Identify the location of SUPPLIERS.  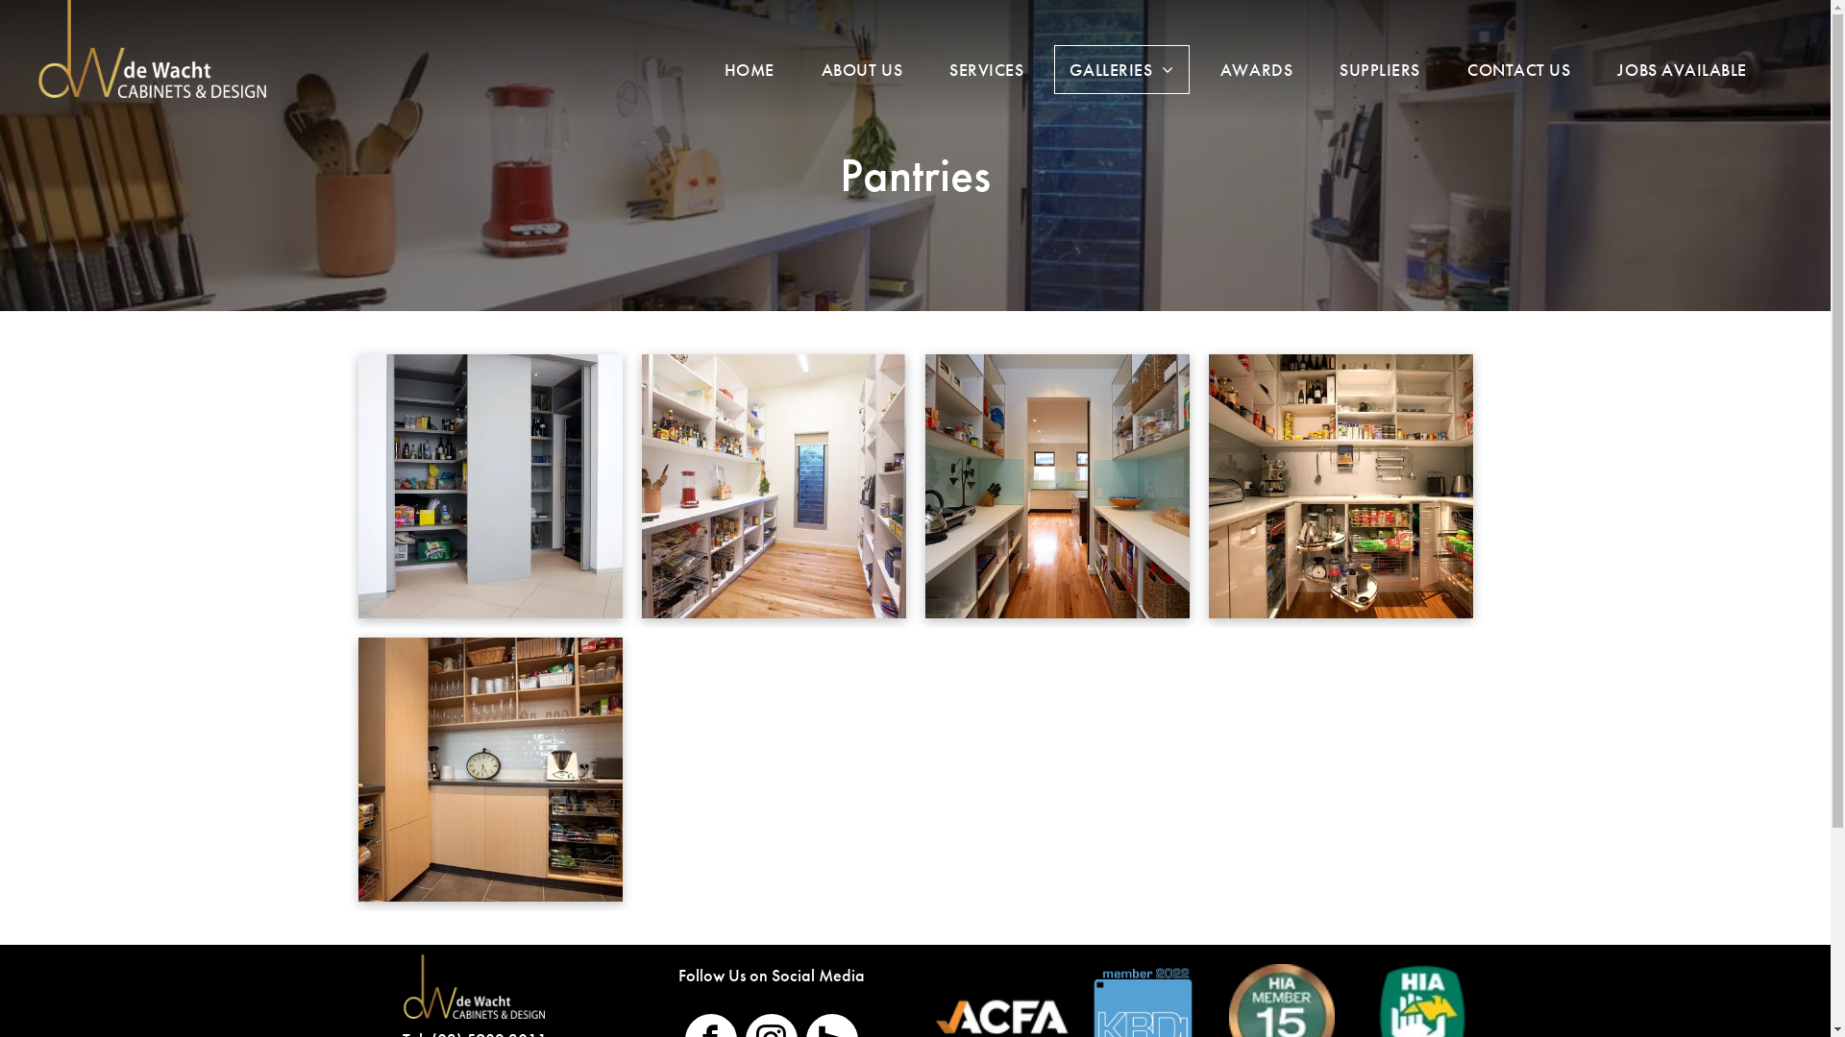
(1380, 69).